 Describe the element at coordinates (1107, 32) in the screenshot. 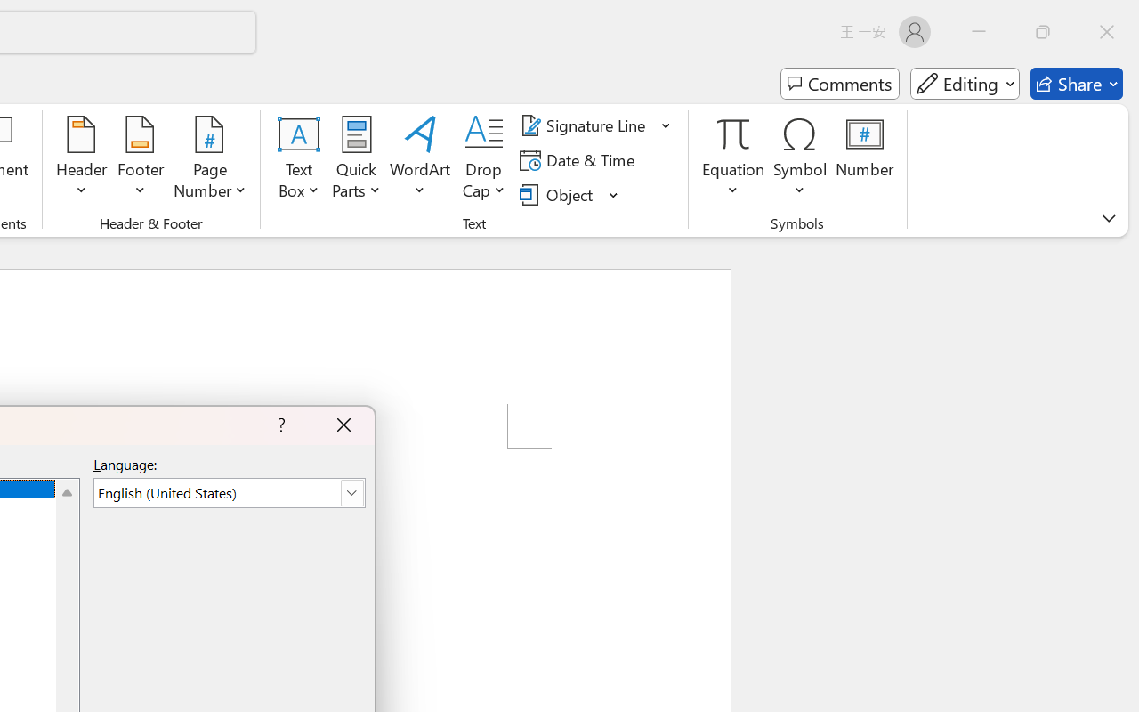

I see `Close` at that location.